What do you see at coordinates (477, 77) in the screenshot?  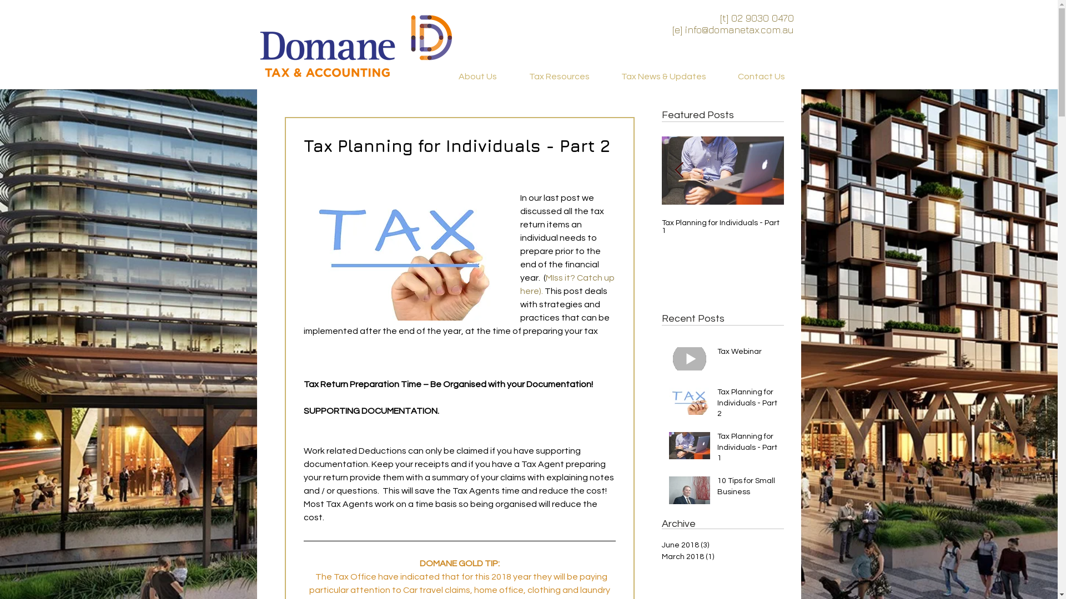 I see `About Us` at bounding box center [477, 77].